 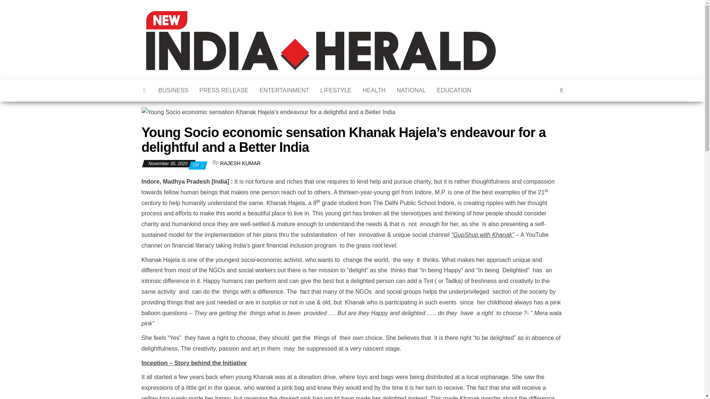 I want to click on ENTERTAINMENT, so click(x=285, y=90).